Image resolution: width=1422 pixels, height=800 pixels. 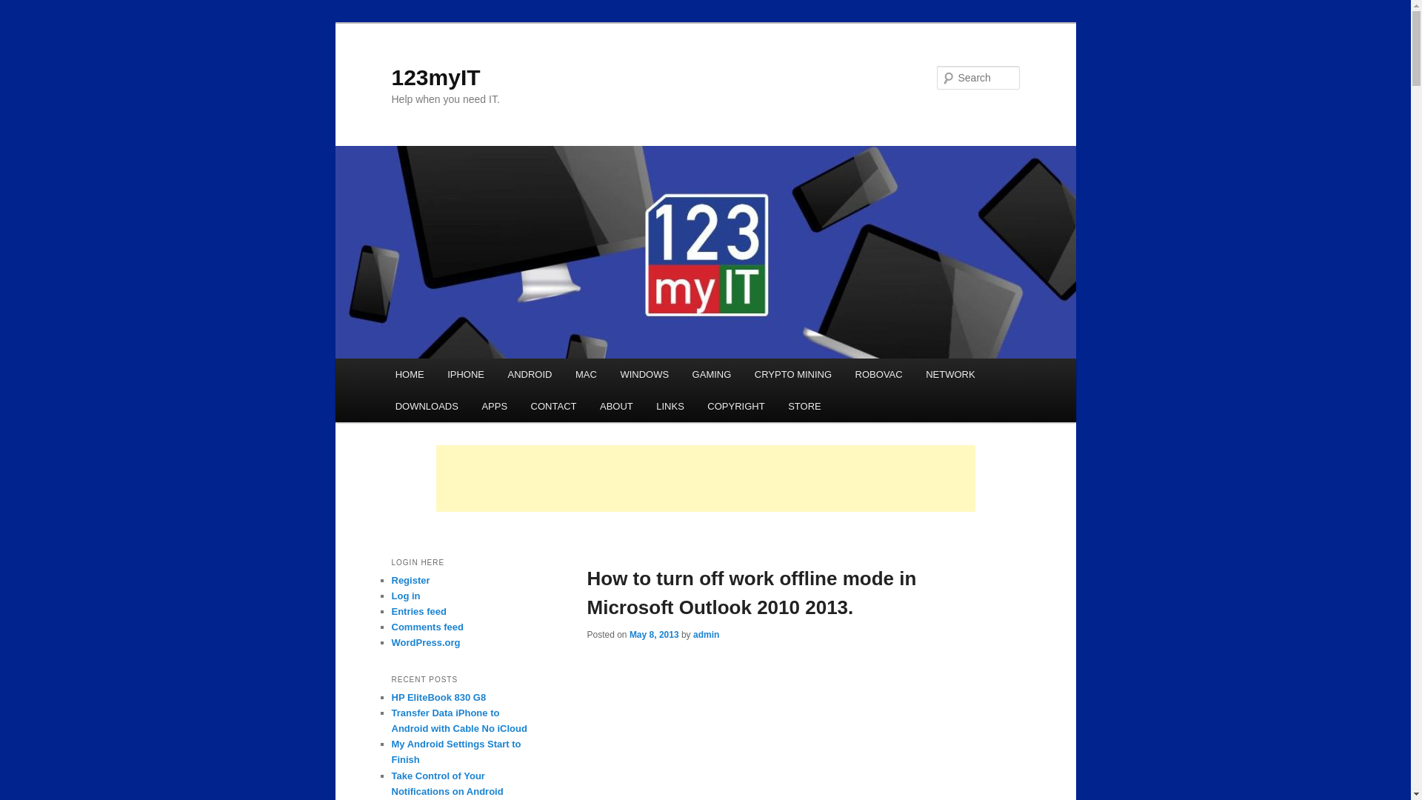 I want to click on MAC, so click(x=585, y=374).